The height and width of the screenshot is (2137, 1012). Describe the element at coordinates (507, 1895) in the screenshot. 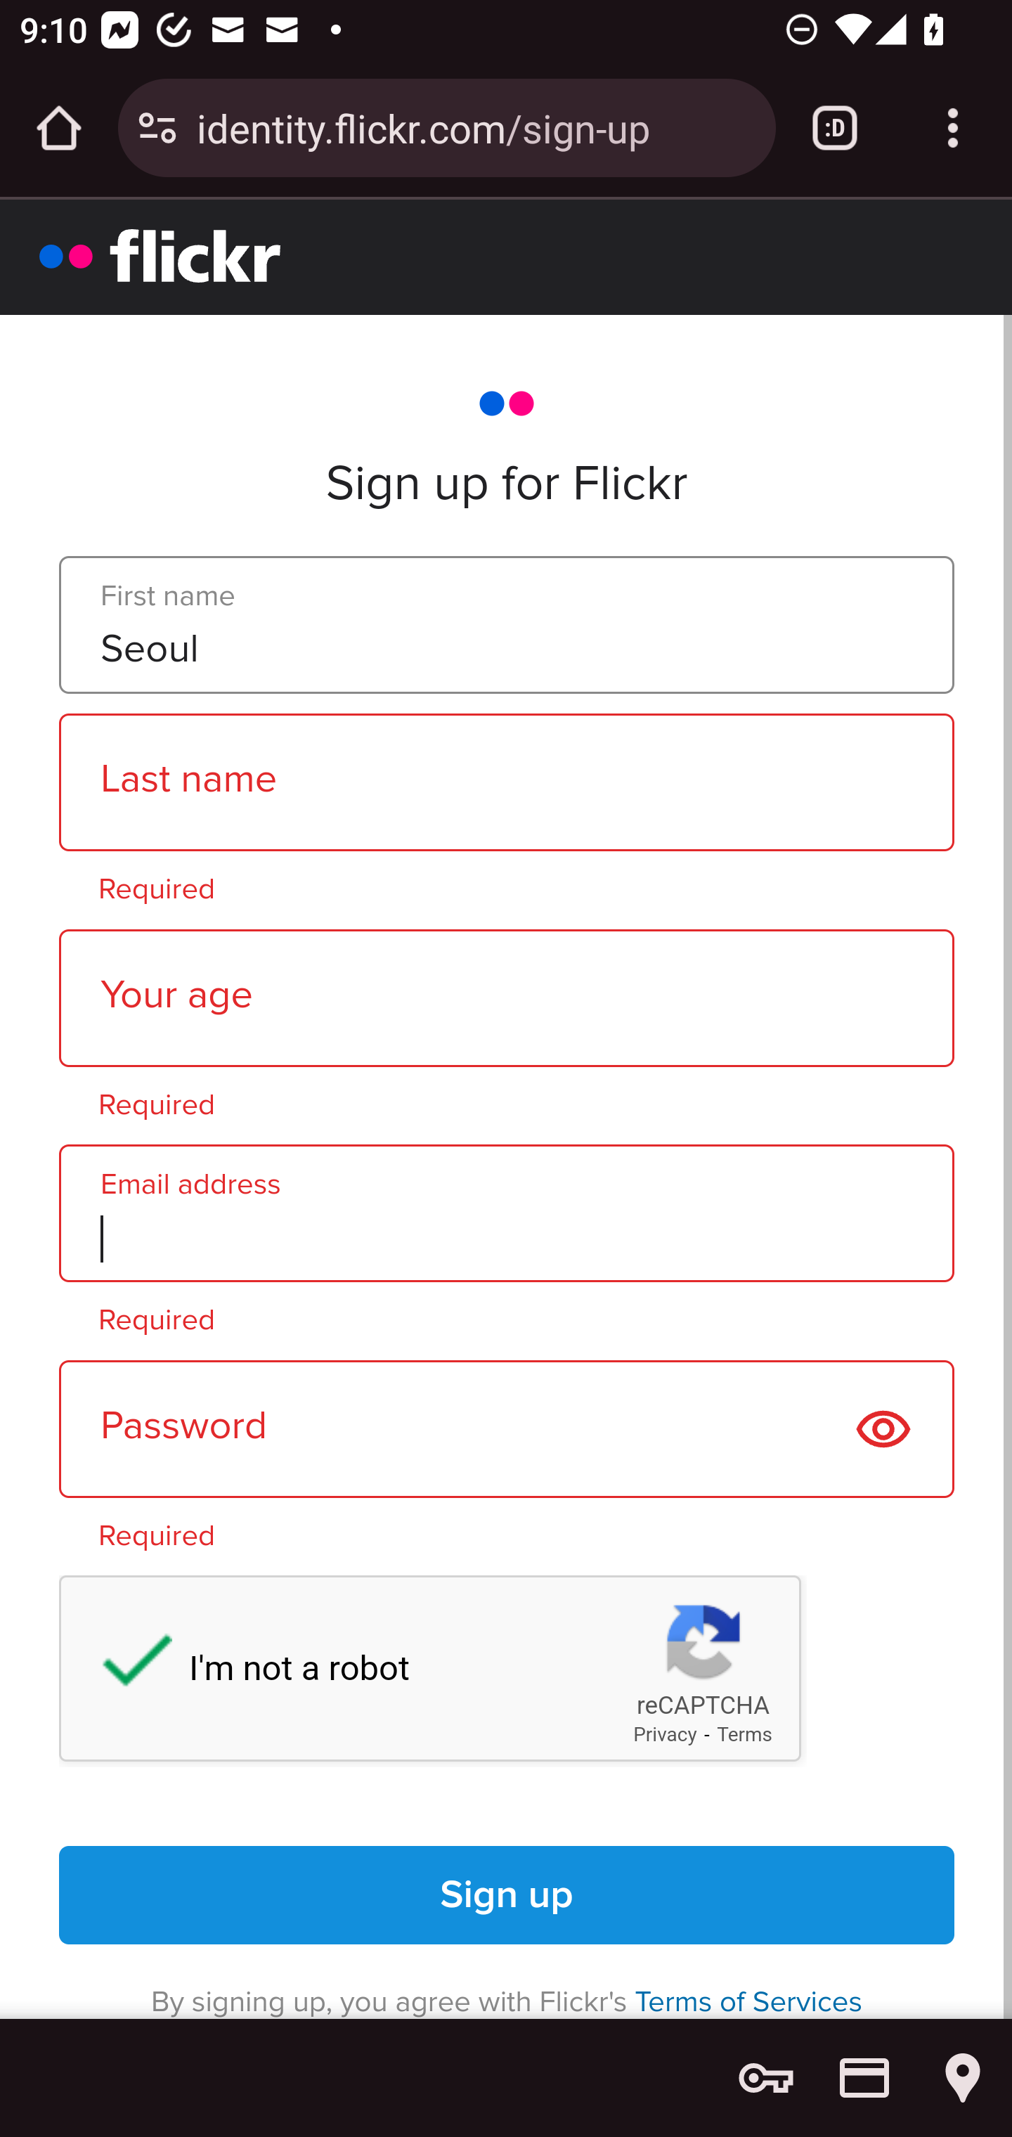

I see `Sign up` at that location.